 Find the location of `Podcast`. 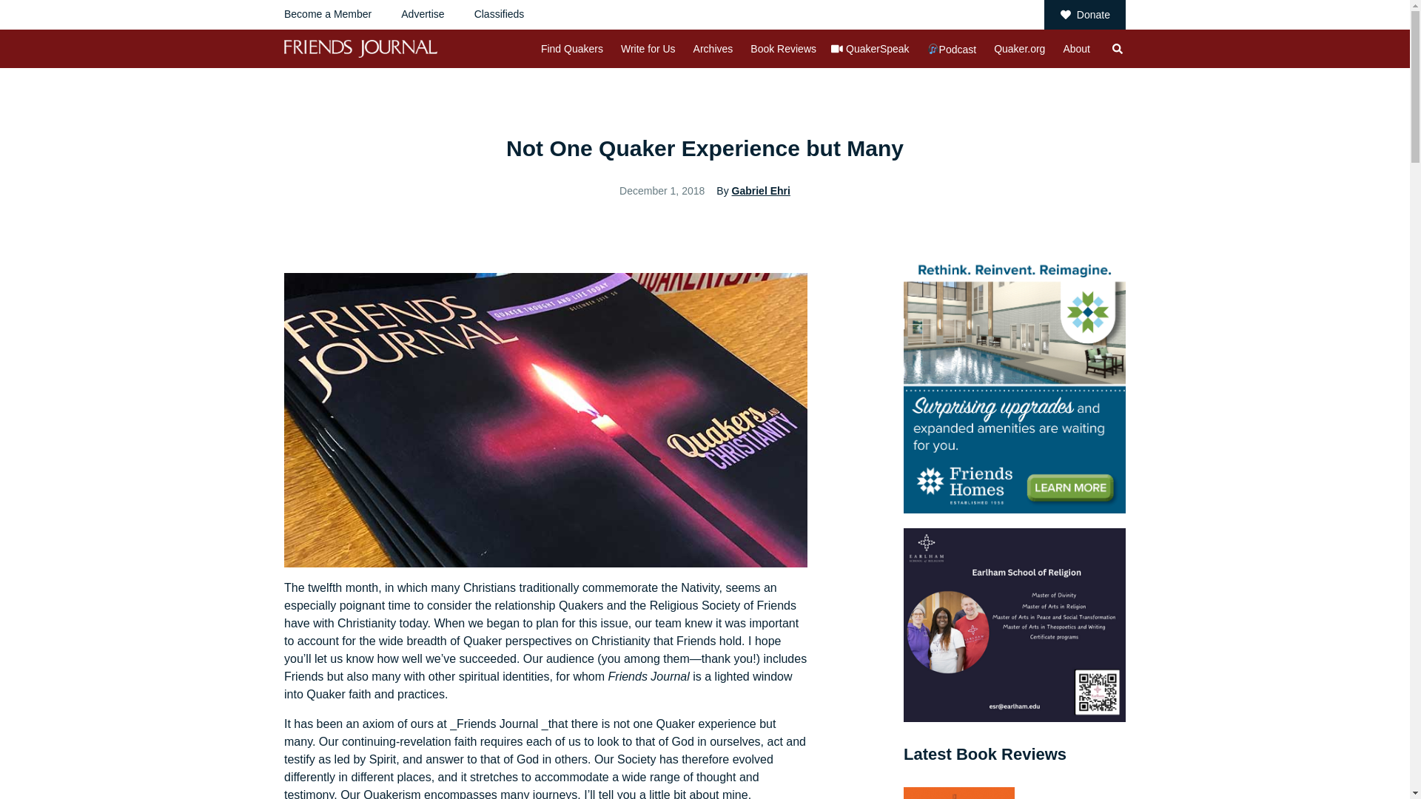

Podcast is located at coordinates (952, 49).